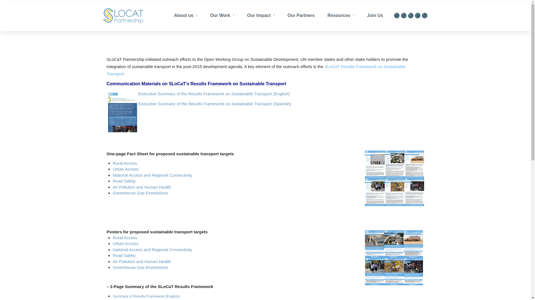 This screenshot has width=535, height=300. What do you see at coordinates (341, 15) in the screenshot?
I see `Resources` at bounding box center [341, 15].